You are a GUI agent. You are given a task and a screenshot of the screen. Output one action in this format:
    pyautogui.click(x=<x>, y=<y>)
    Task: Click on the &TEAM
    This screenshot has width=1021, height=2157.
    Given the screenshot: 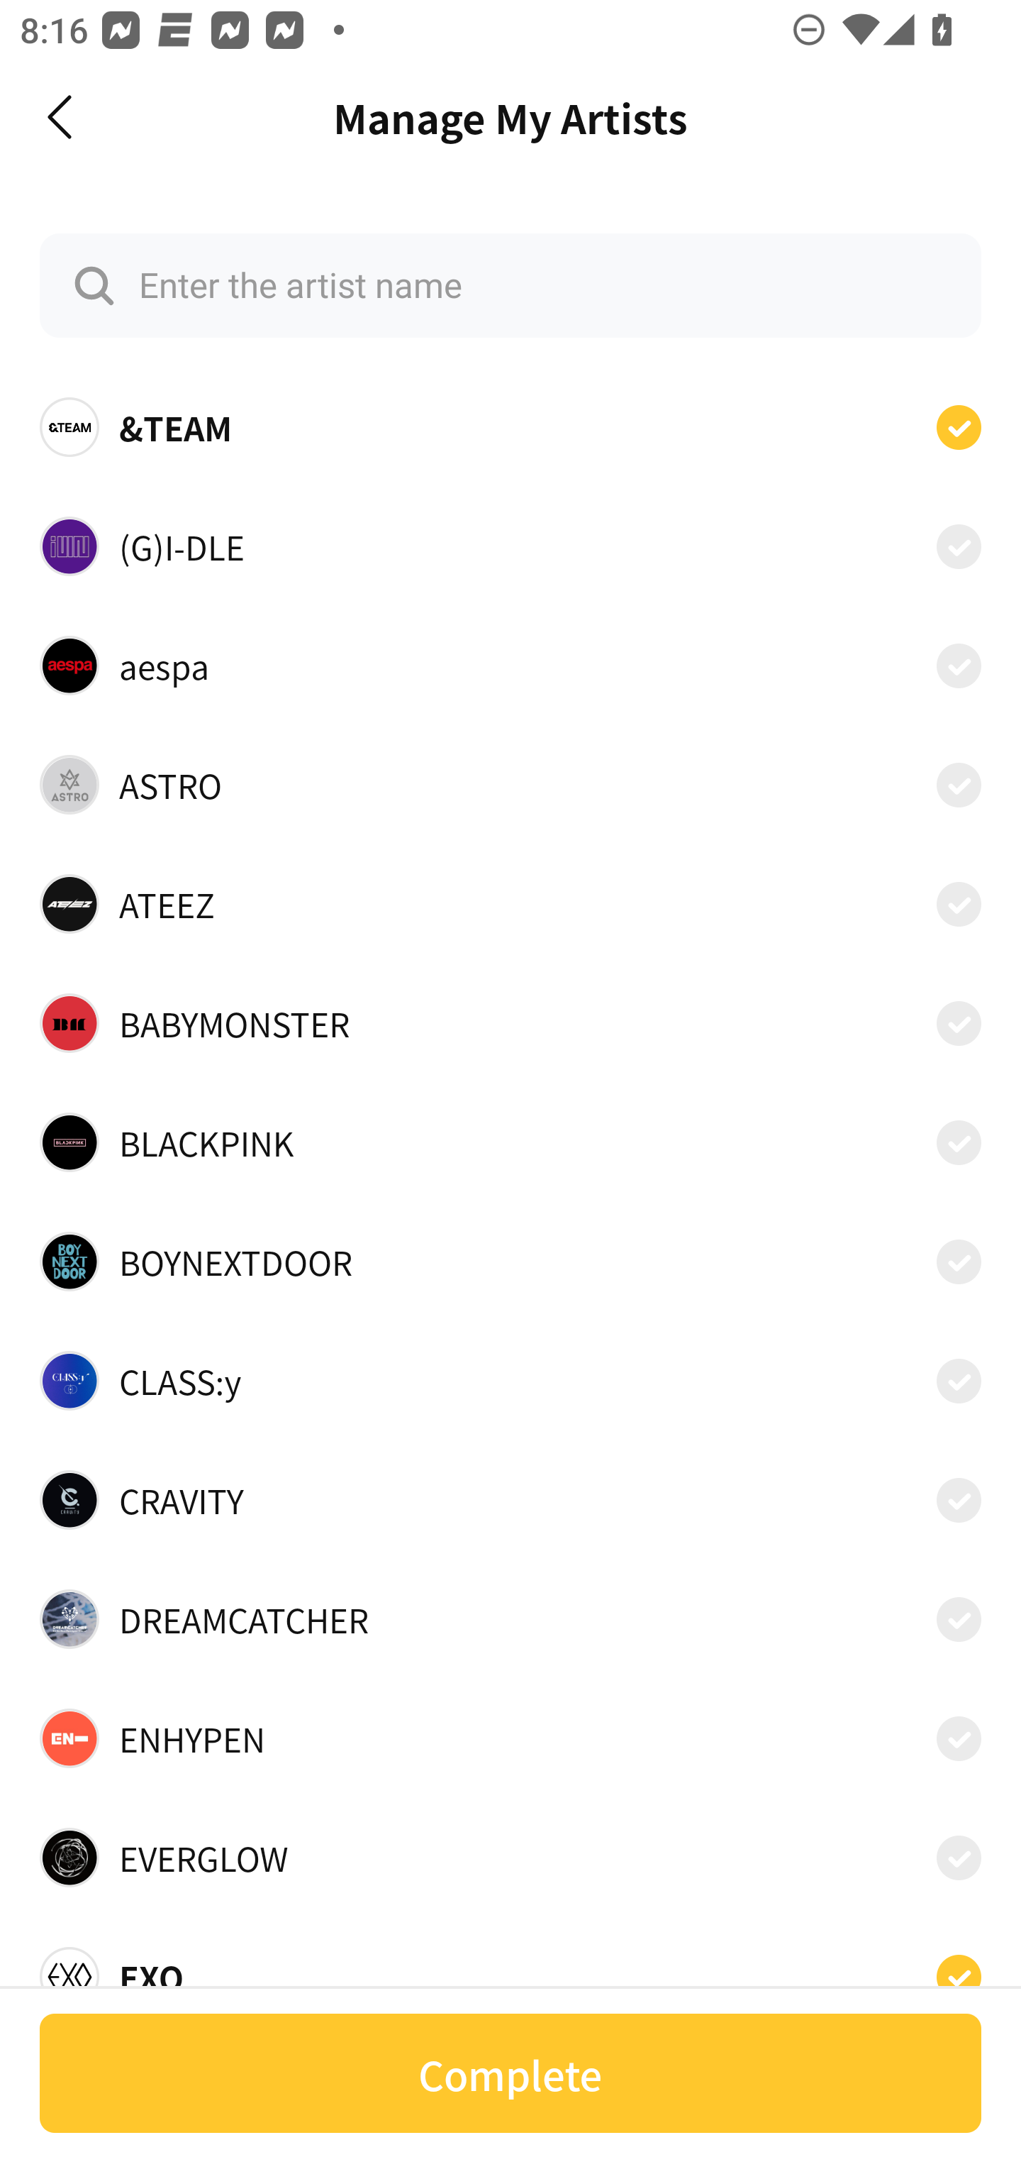 What is the action you would take?
    pyautogui.click(x=510, y=427)
    